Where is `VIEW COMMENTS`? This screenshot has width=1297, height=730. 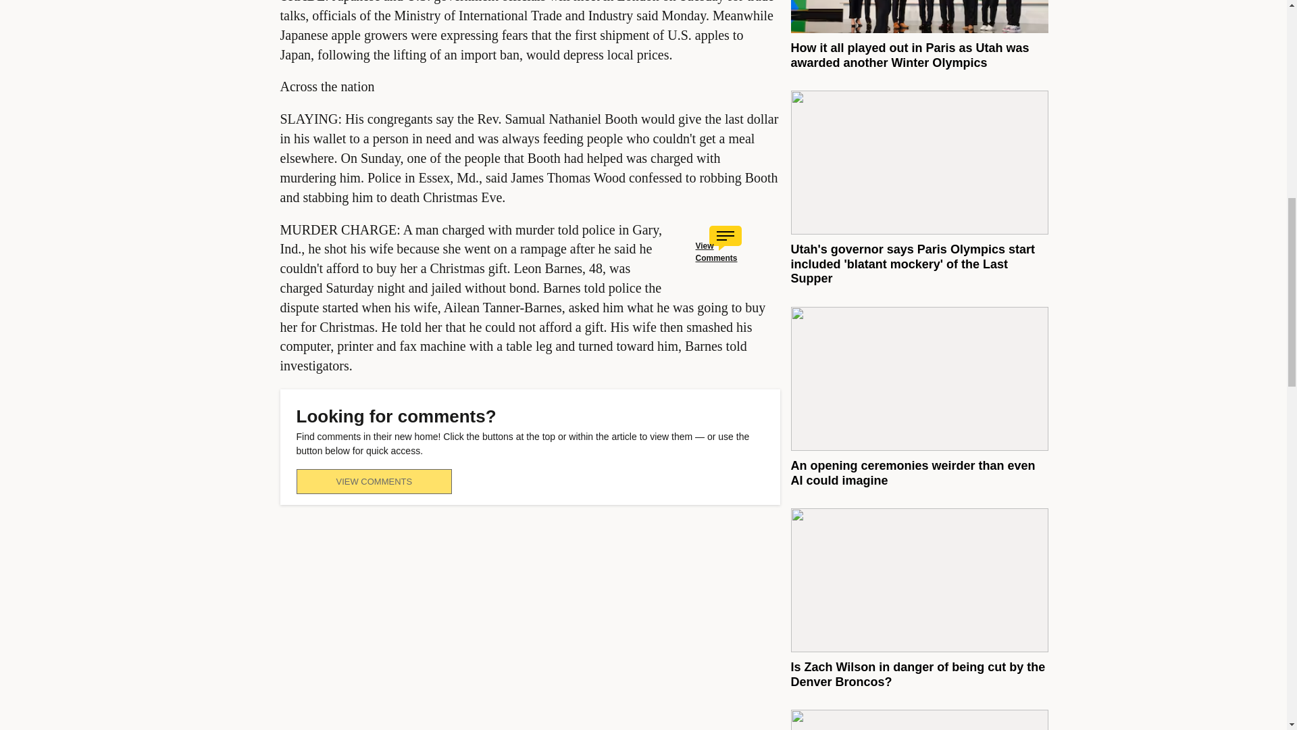 VIEW COMMENTS is located at coordinates (373, 481).